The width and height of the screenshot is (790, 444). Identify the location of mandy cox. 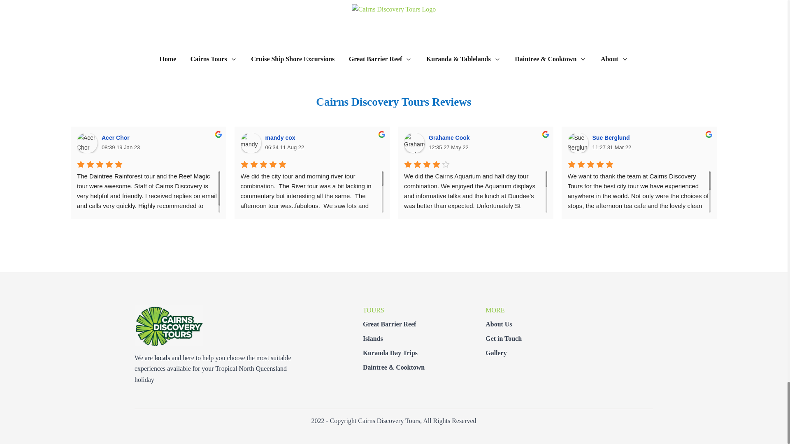
(250, 143).